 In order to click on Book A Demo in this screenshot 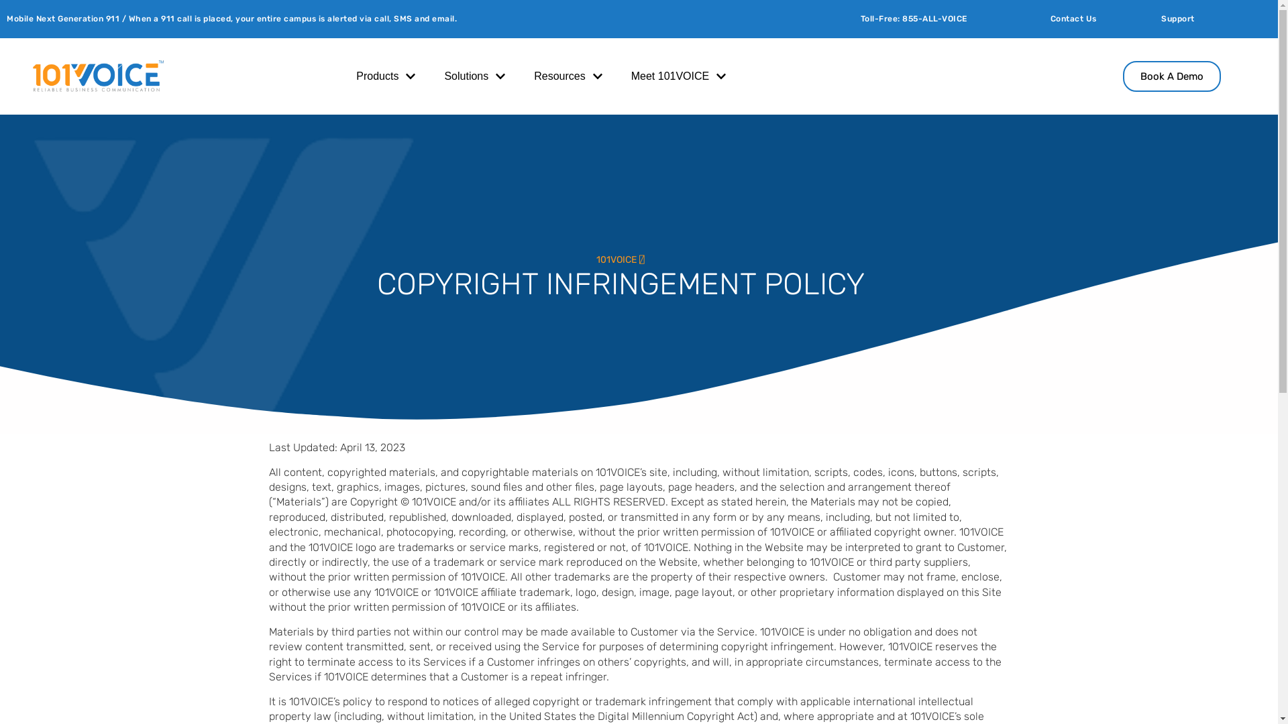, I will do `click(1172, 76)`.